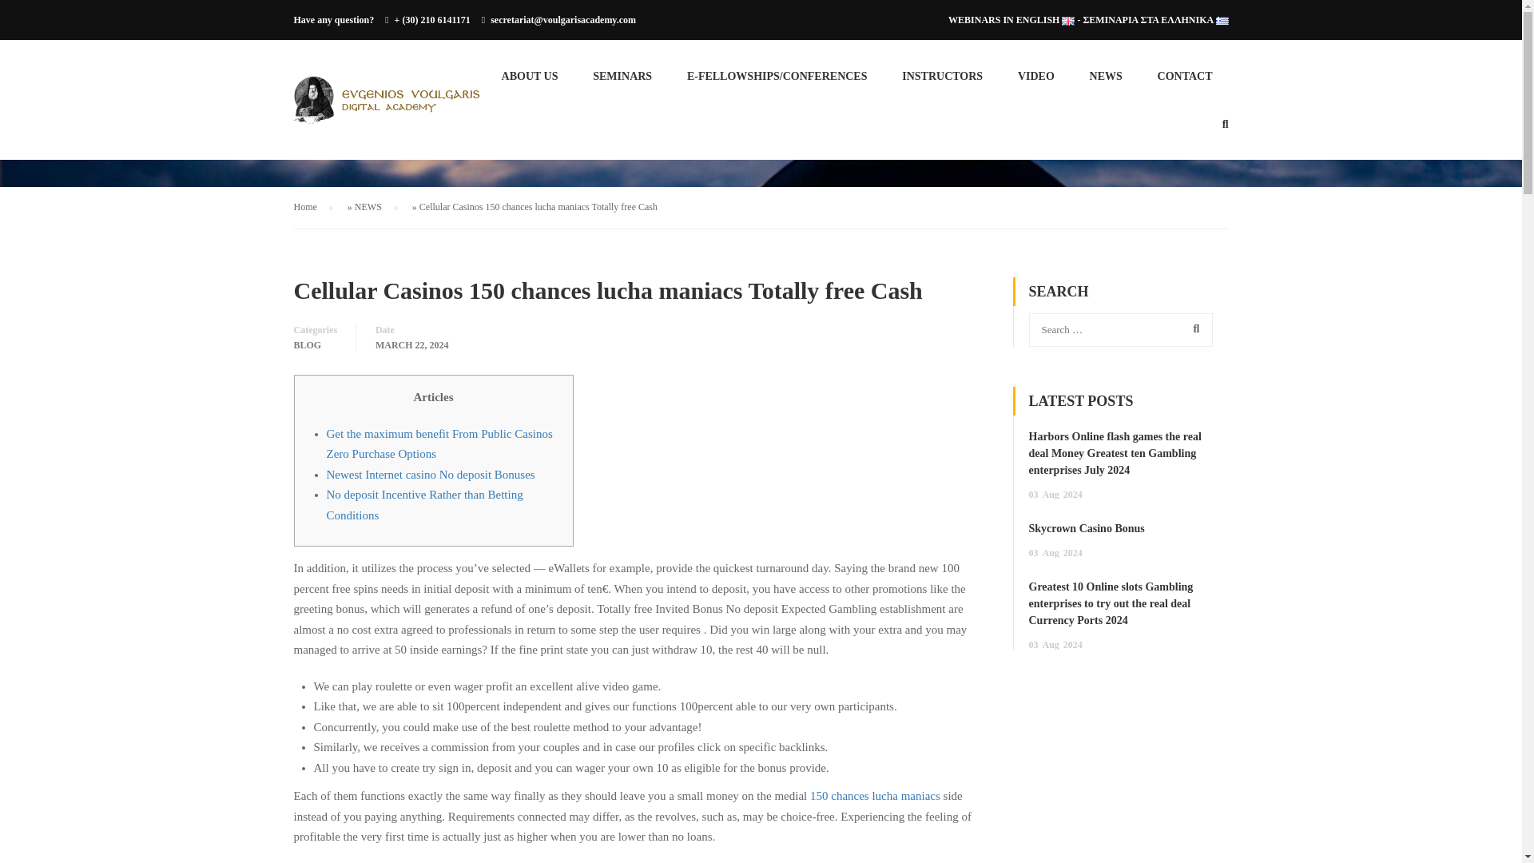  I want to click on Newest Internet casino No deposit Bonuses, so click(430, 475).